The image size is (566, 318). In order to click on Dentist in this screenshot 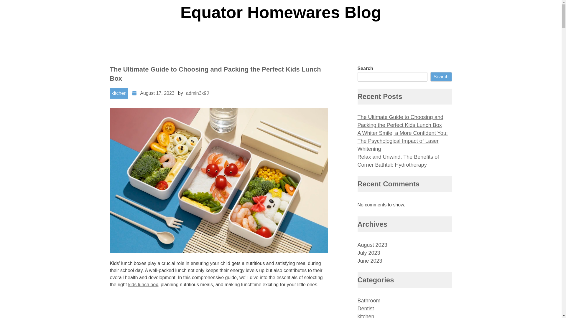, I will do `click(366, 309)`.